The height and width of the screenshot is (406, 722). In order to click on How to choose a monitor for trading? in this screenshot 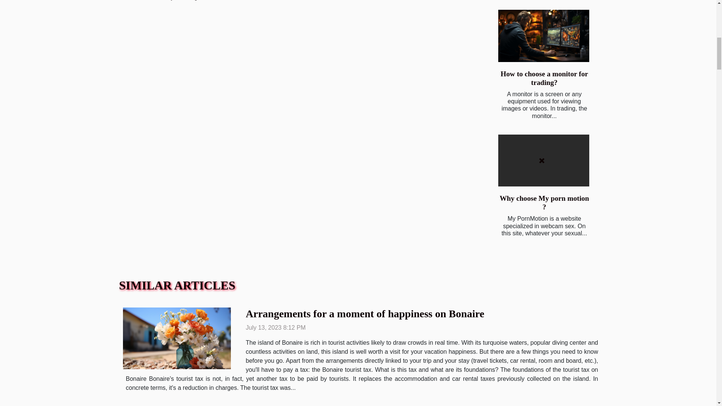, I will do `click(543, 36)`.